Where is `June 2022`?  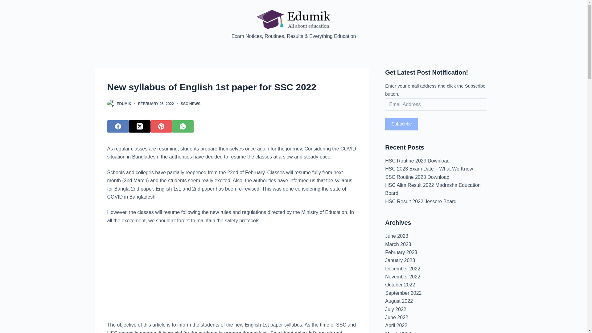 June 2022 is located at coordinates (397, 317).